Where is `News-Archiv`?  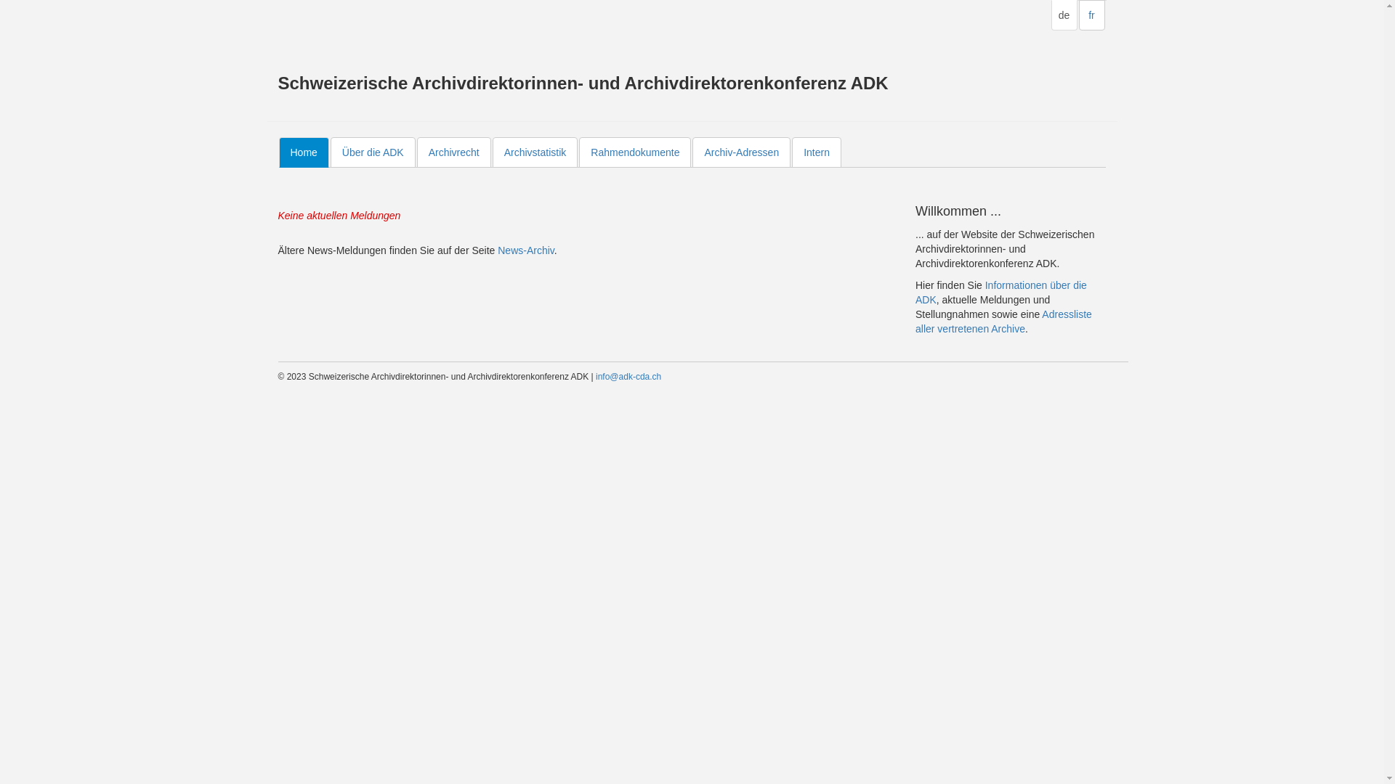
News-Archiv is located at coordinates (526, 250).